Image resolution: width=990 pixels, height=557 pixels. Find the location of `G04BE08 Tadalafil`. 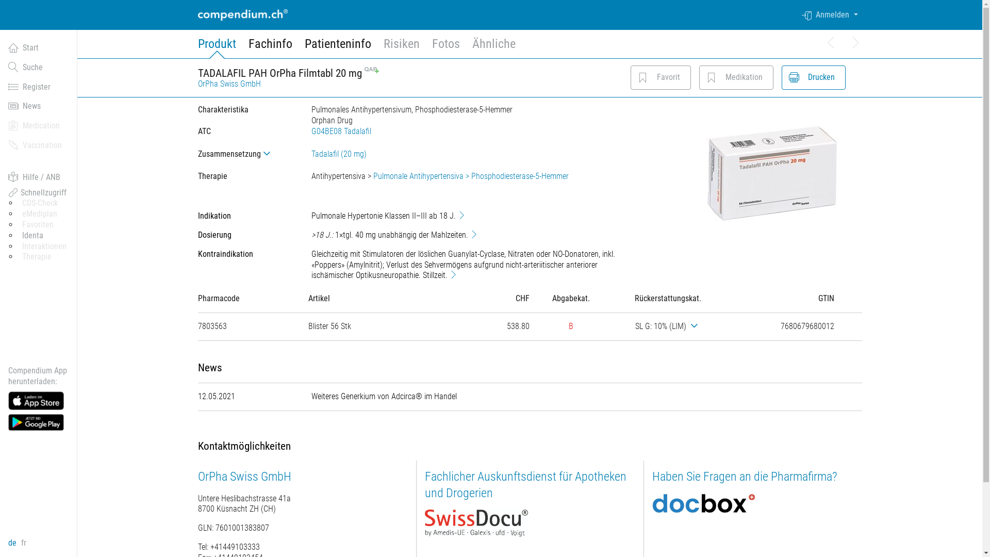

G04BE08 Tadalafil is located at coordinates (341, 131).